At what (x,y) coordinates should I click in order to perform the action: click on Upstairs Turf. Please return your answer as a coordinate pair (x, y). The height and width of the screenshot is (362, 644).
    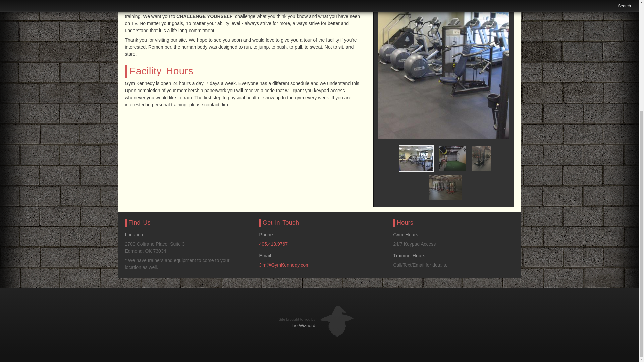
    Looking at the image, I should click on (453, 159).